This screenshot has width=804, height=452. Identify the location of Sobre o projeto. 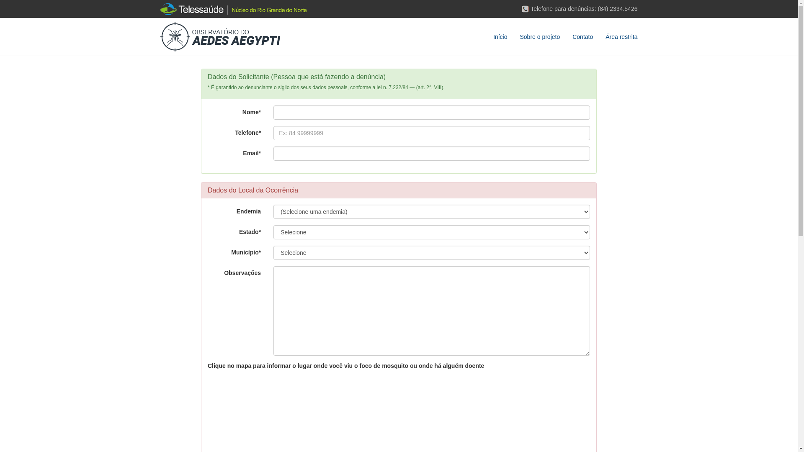
(540, 37).